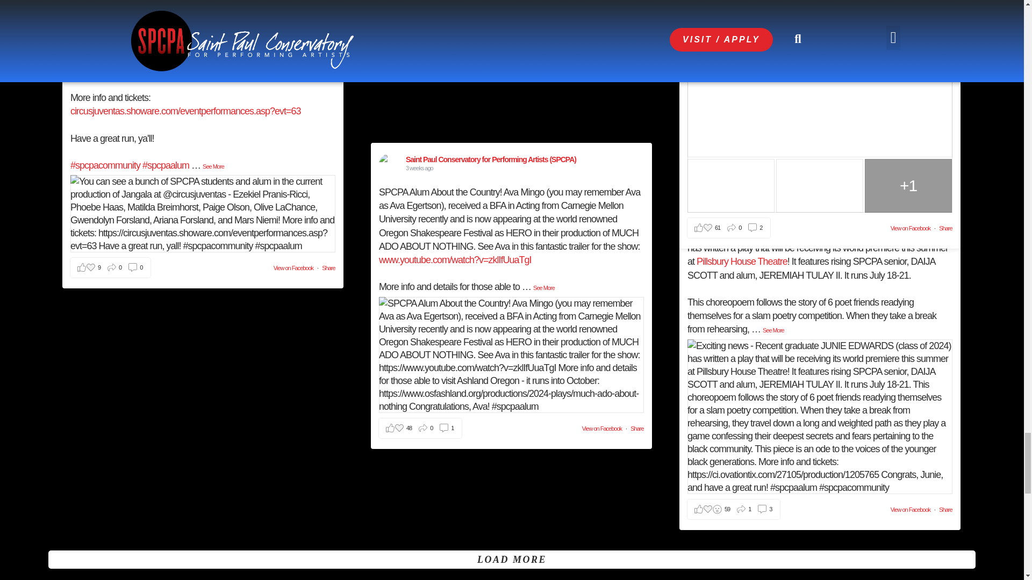 Image resolution: width=1032 pixels, height=580 pixels. What do you see at coordinates (636, 428) in the screenshot?
I see `Share` at bounding box center [636, 428].